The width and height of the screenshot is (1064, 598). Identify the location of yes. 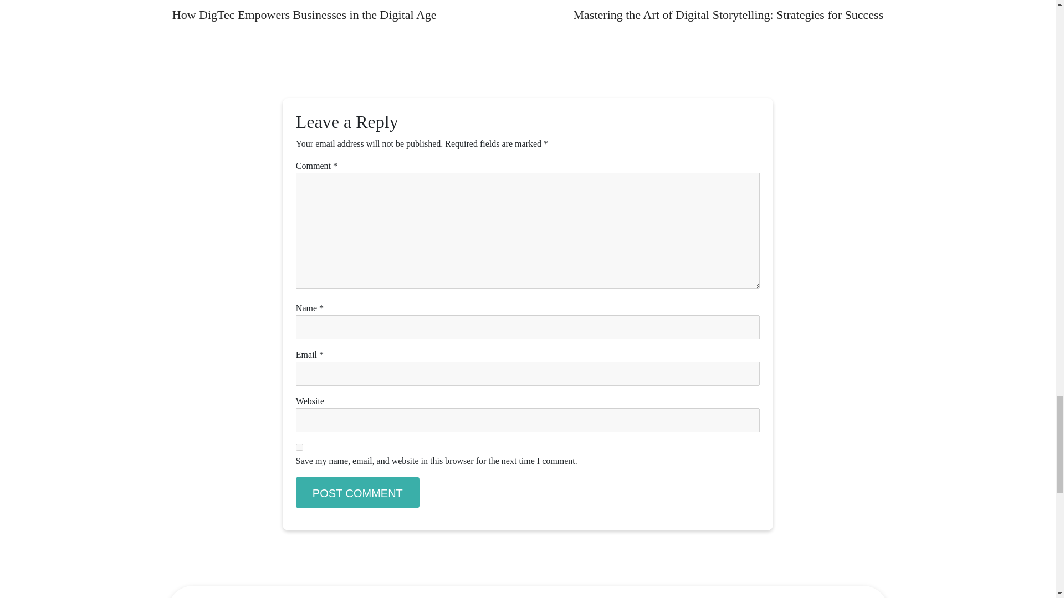
(299, 447).